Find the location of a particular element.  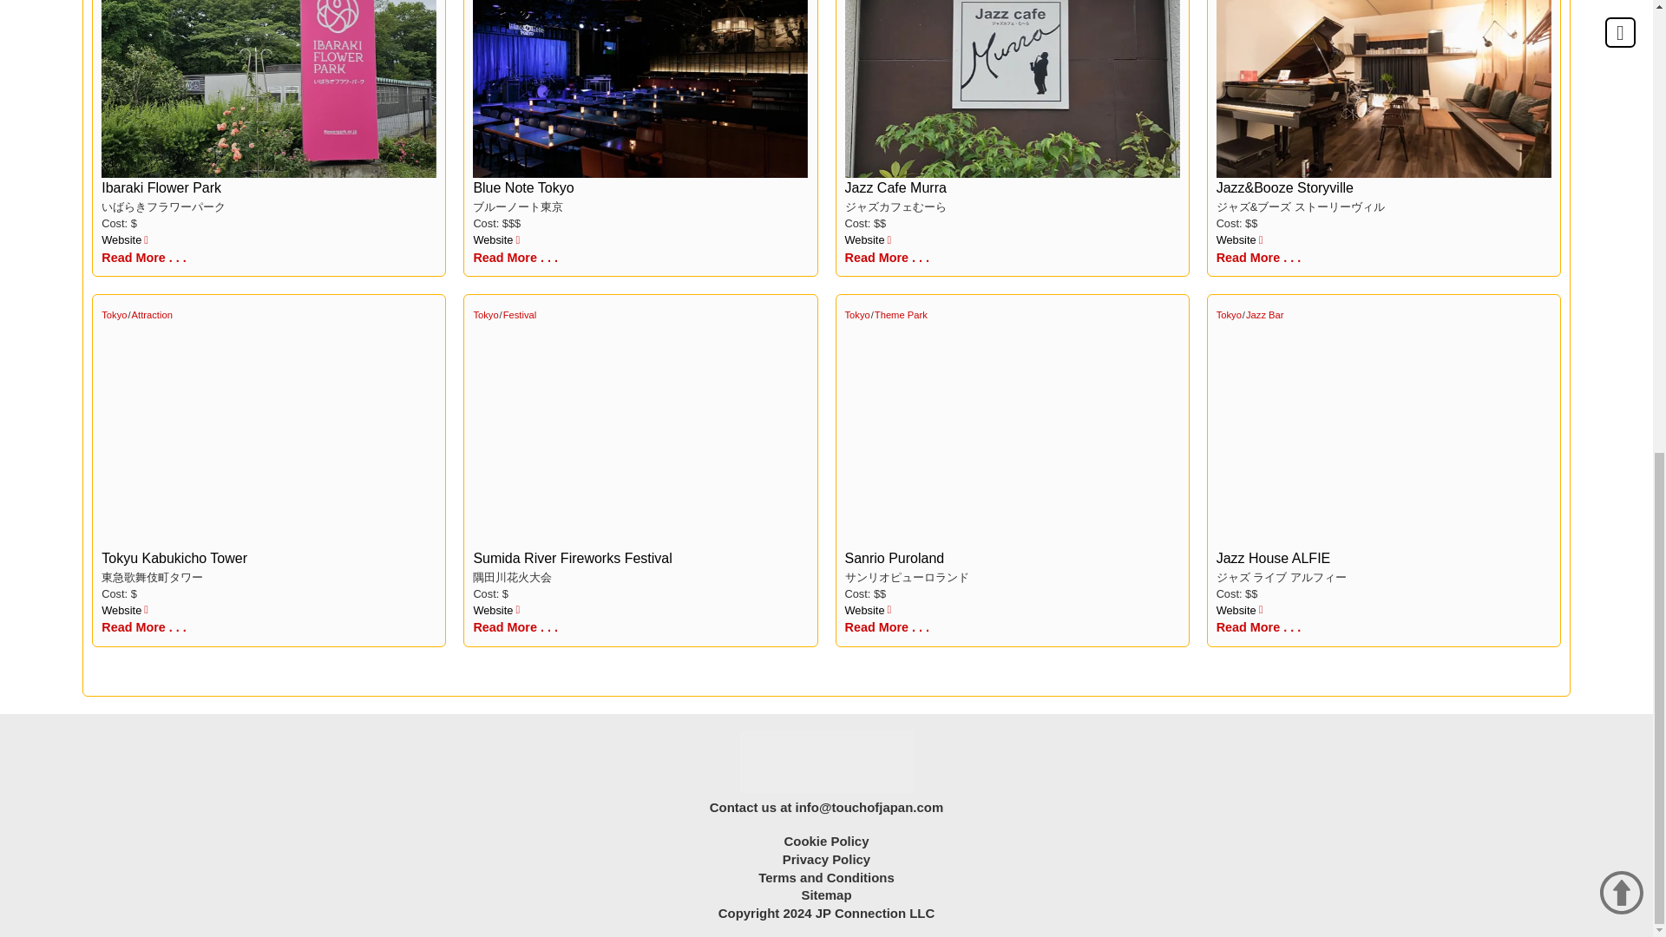

Website is located at coordinates (125, 239).